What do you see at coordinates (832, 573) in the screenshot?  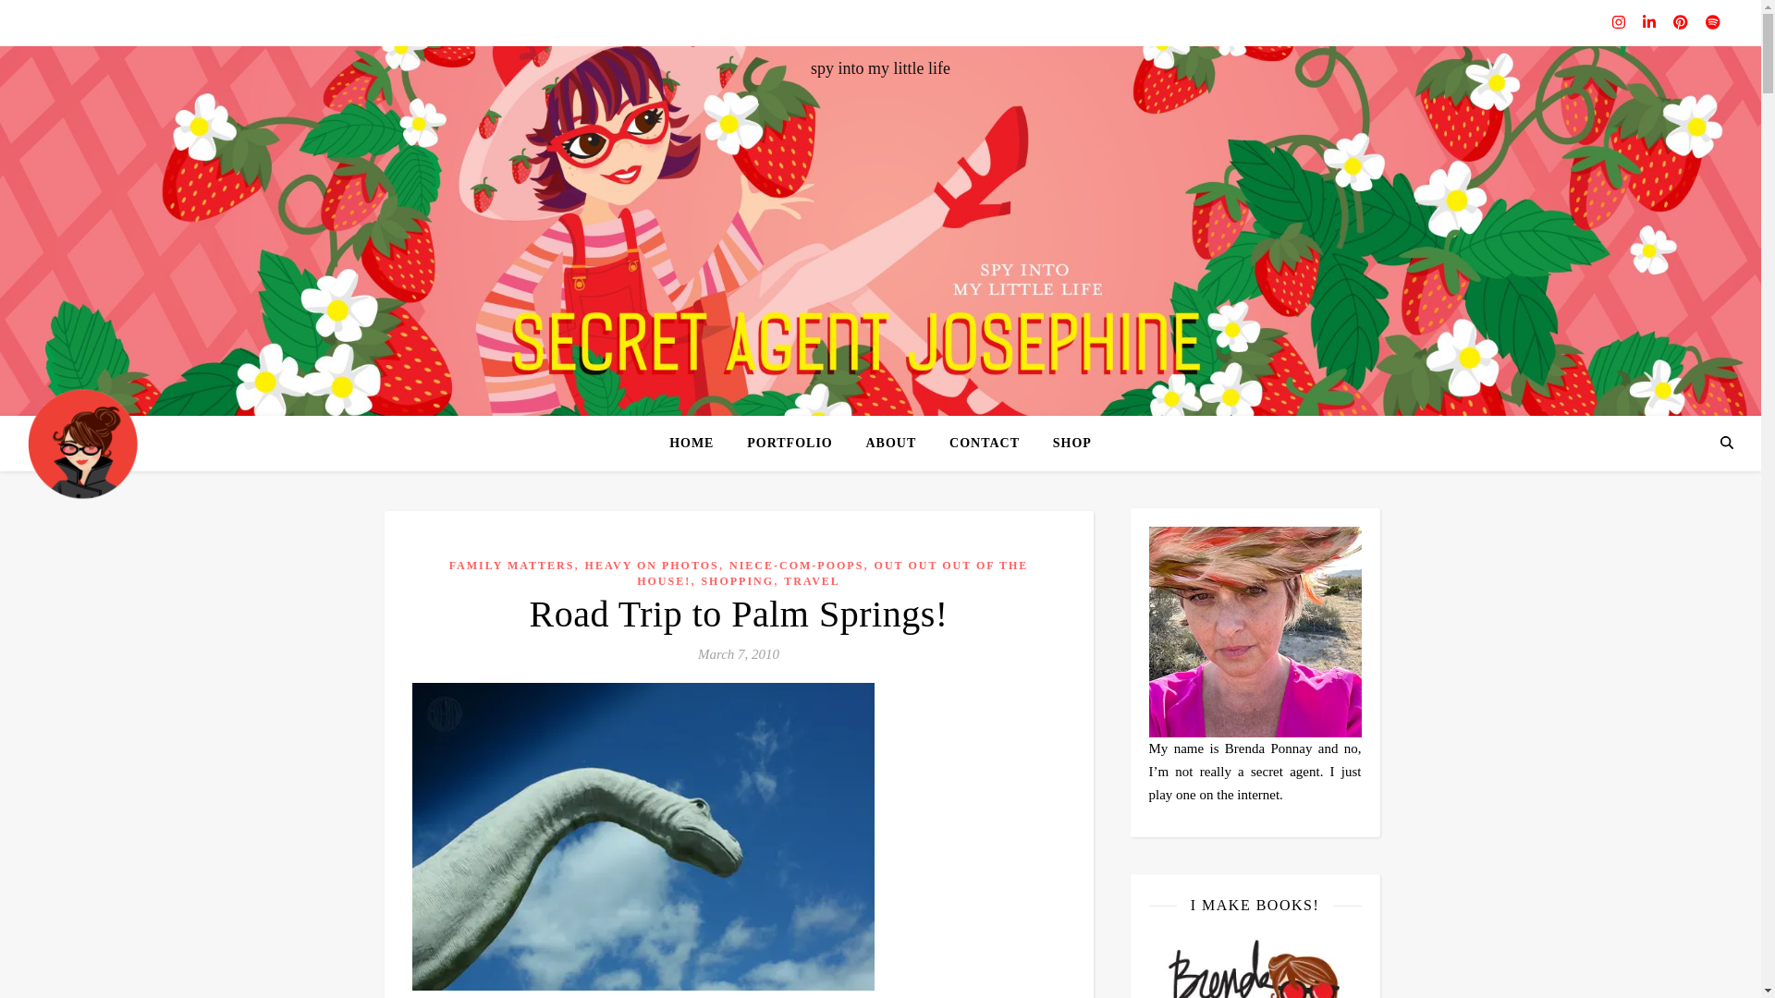 I see `OUT OUT OUT OF THE HOUSE!` at bounding box center [832, 573].